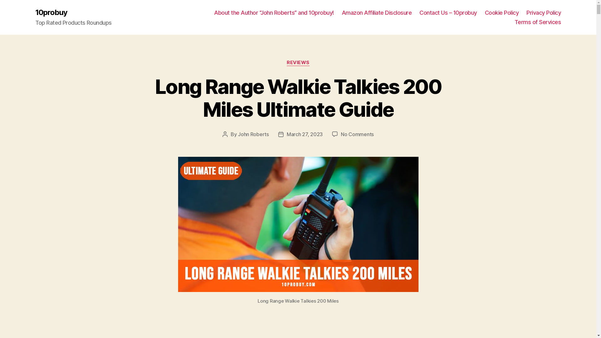 The width and height of the screenshot is (601, 338). Describe the element at coordinates (298, 63) in the screenshot. I see `REVIEWS` at that location.